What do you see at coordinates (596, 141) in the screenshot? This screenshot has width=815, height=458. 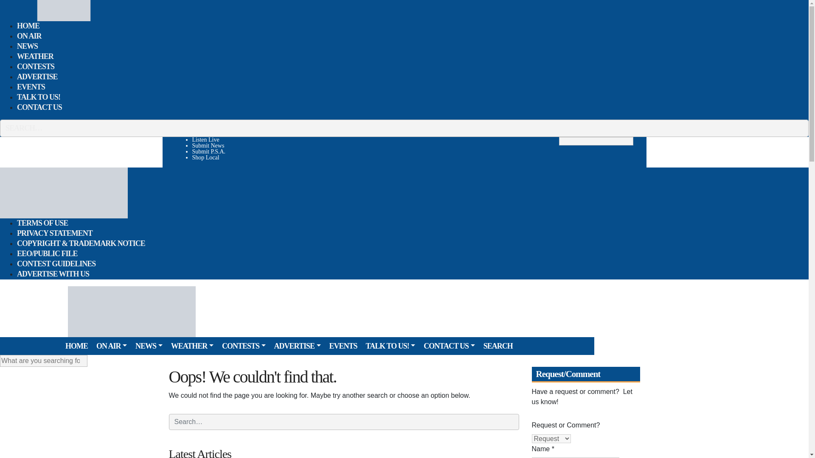 I see `Search for:` at bounding box center [596, 141].